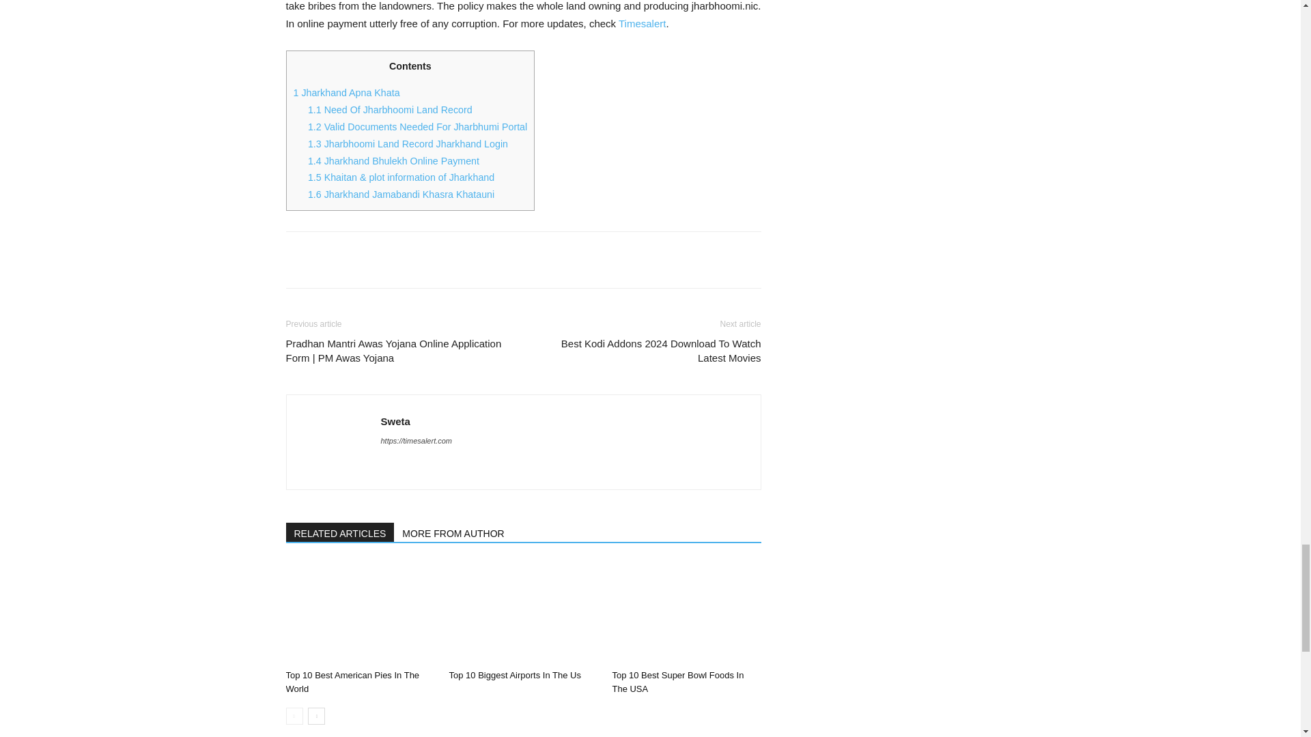 This screenshot has width=1311, height=737. What do you see at coordinates (347, 93) in the screenshot?
I see `1 Jharkhand Apna Khata` at bounding box center [347, 93].